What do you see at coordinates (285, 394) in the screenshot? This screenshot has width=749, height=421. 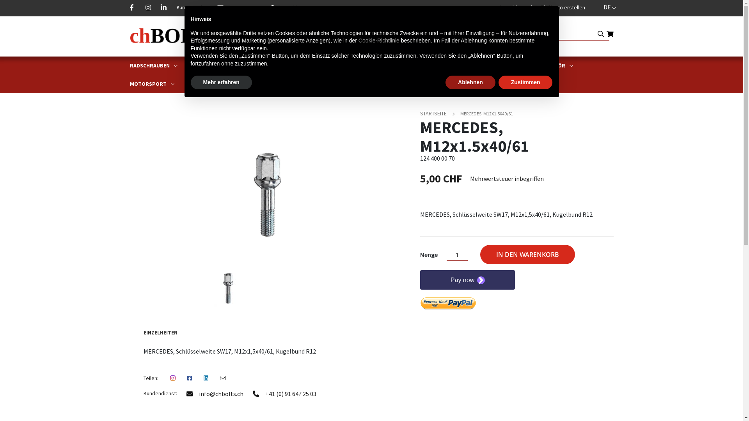 I see `+41 (0) 91 647 25 03` at bounding box center [285, 394].